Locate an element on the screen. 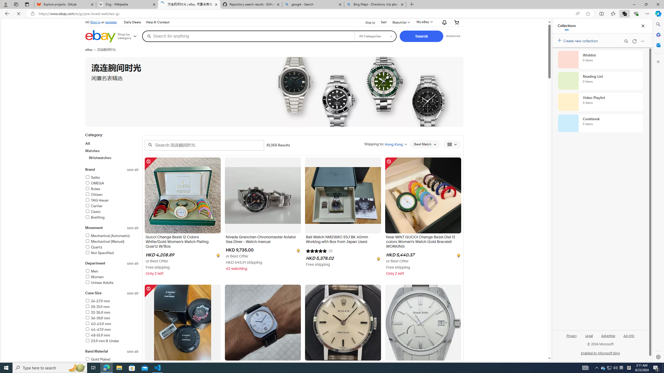 This screenshot has height=373, width=664. Daily Deals is located at coordinates (132, 22).